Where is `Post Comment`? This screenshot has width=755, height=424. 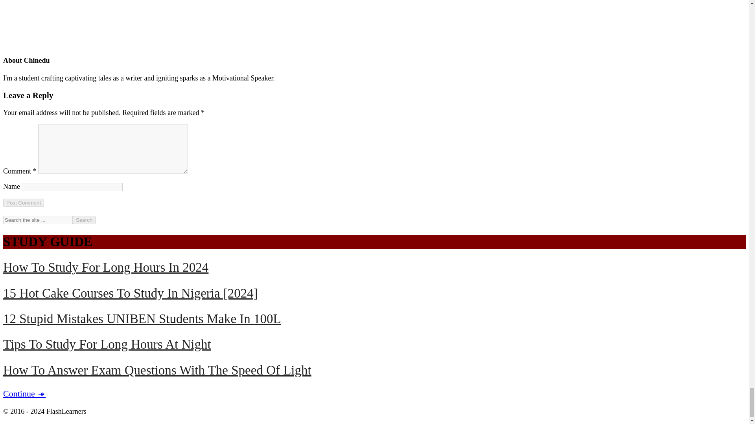 Post Comment is located at coordinates (23, 203).